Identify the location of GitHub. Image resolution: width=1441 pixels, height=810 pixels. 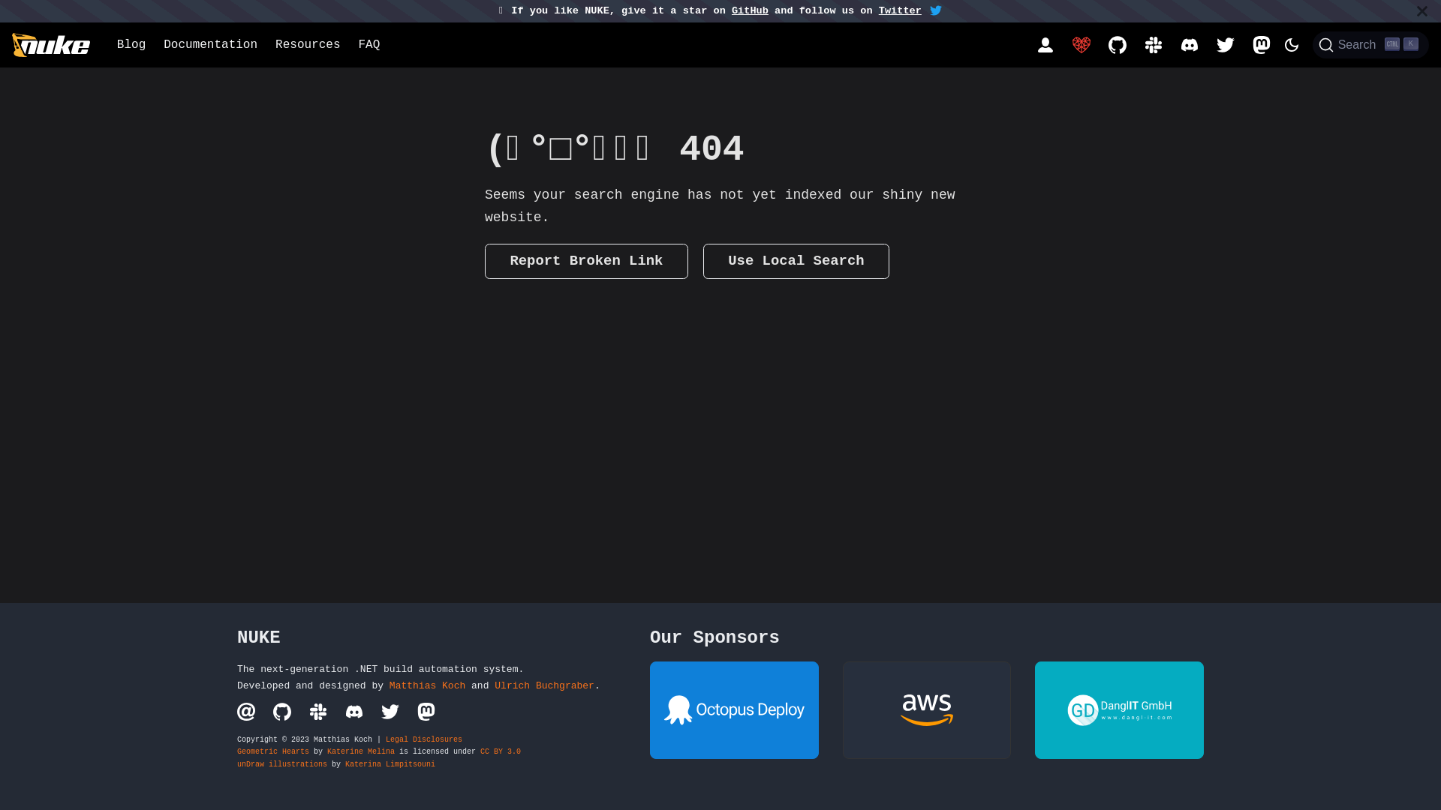
(751, 10).